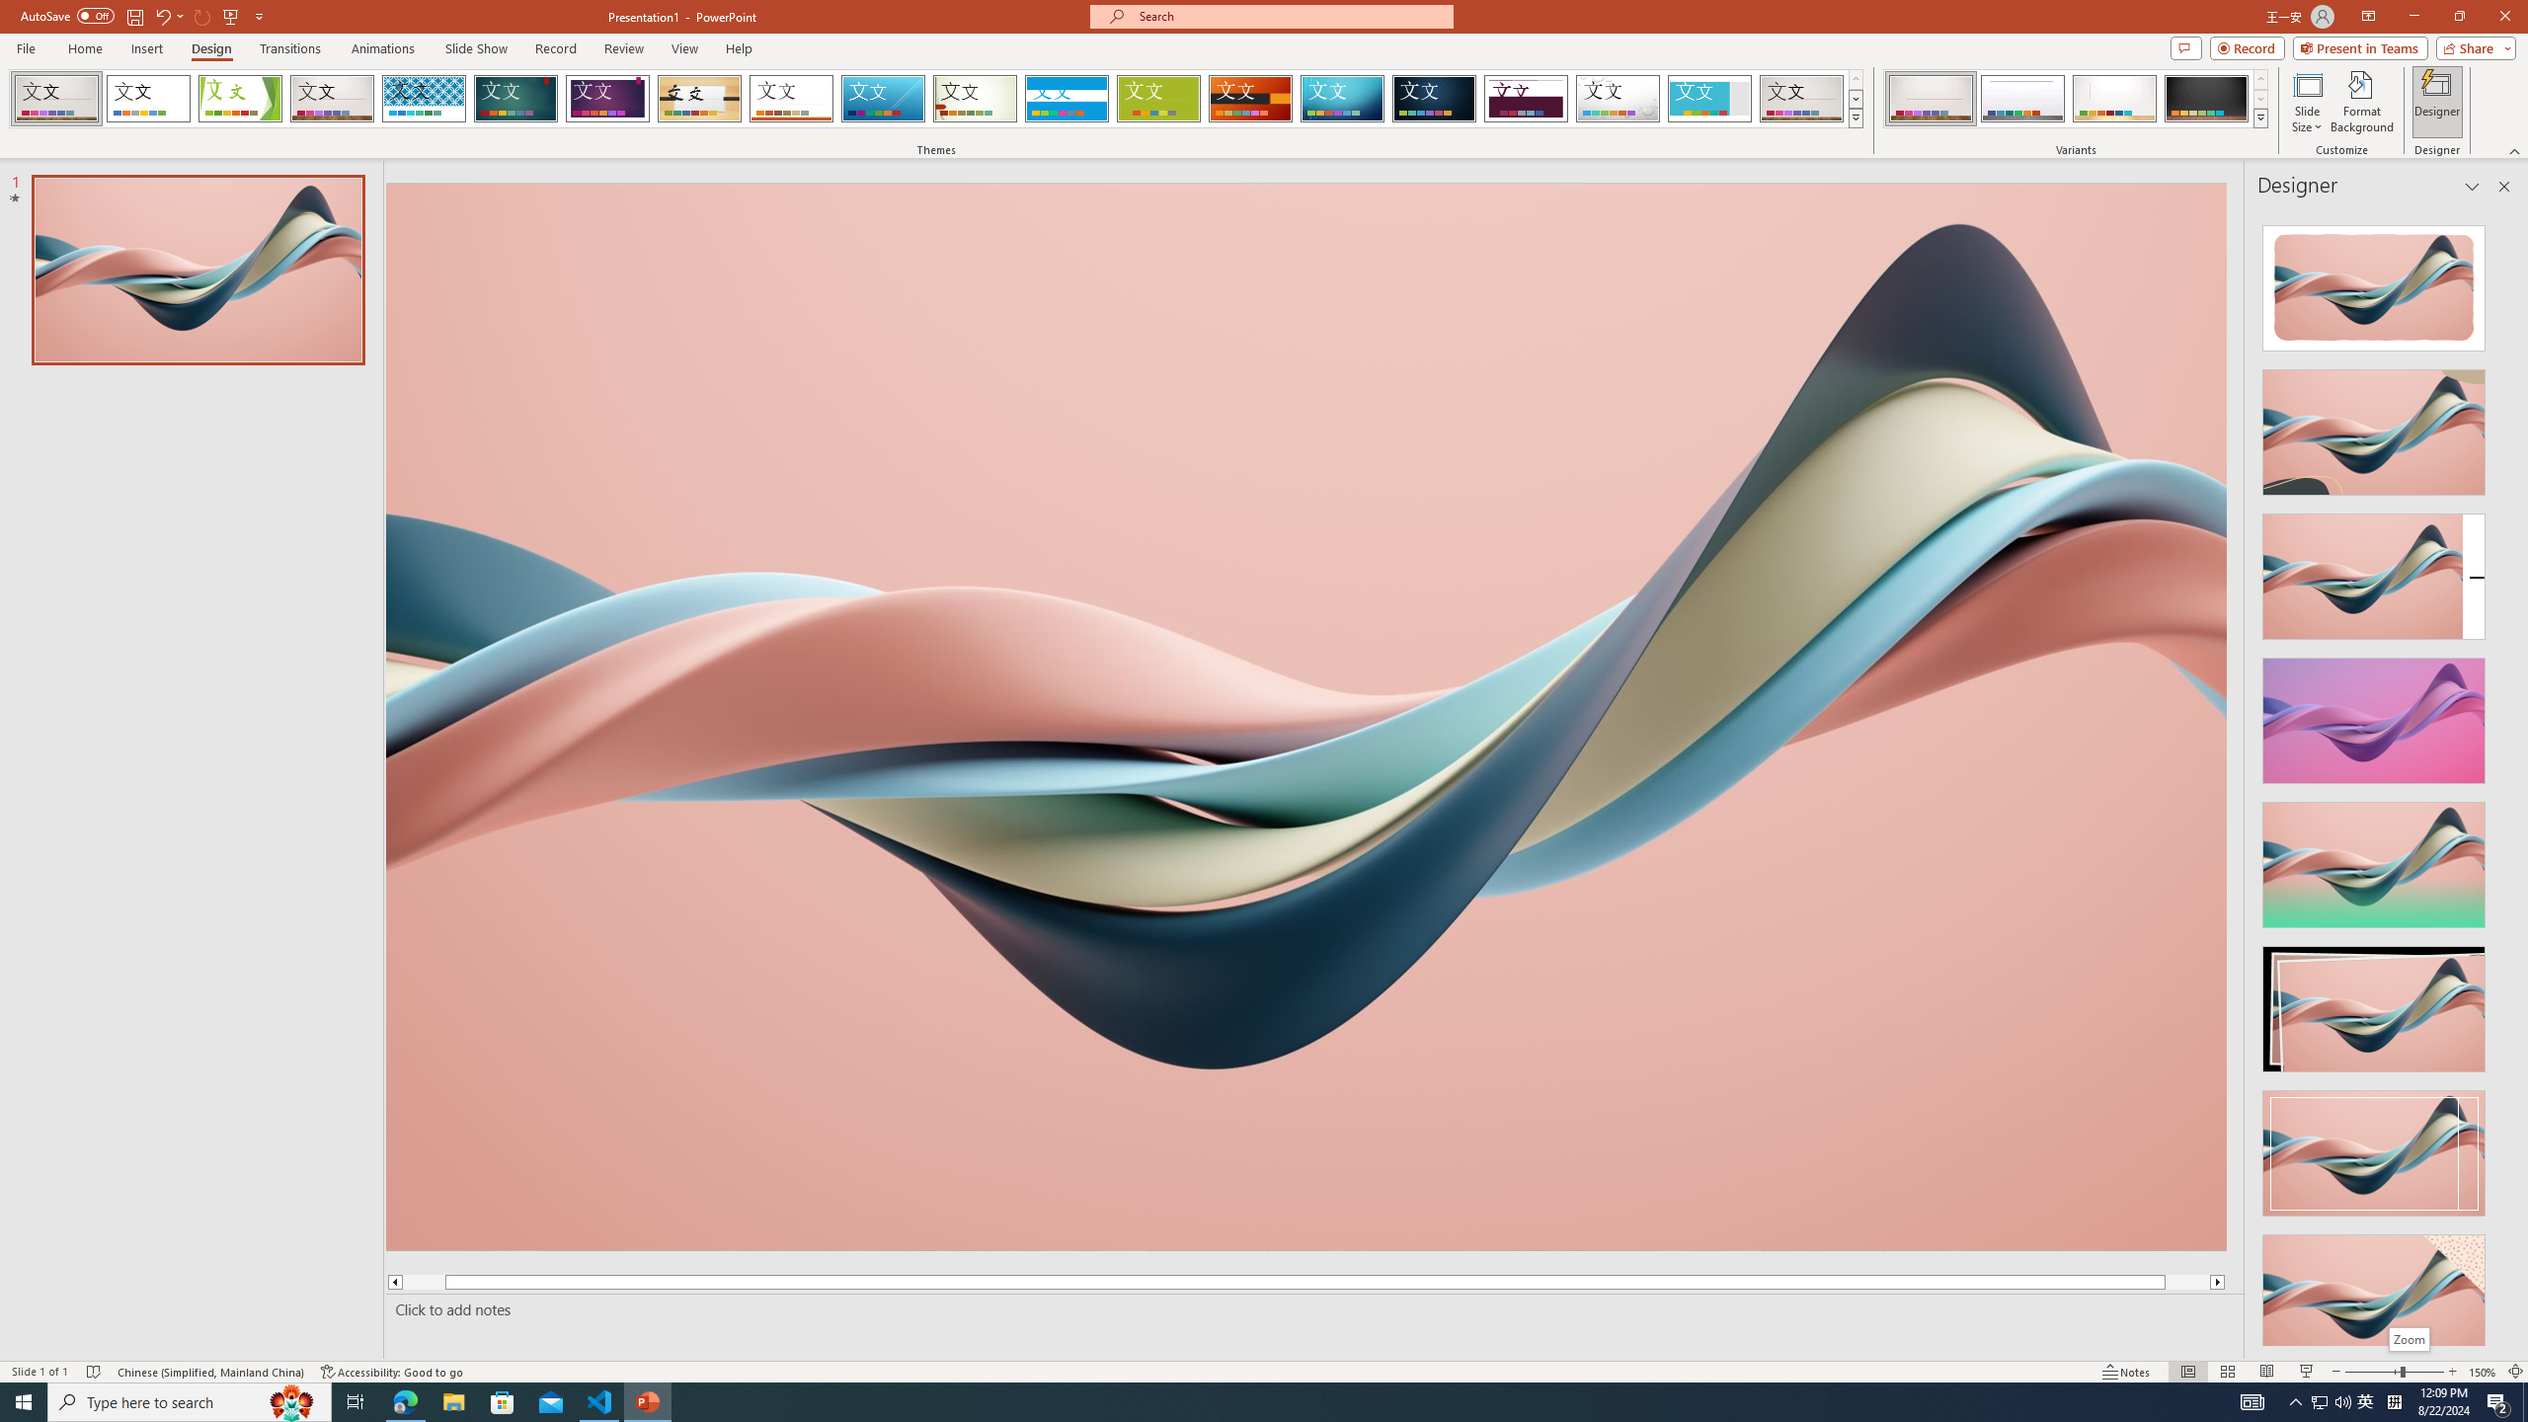 This screenshot has height=1422, width=2528. I want to click on Gallery Variant 1, so click(1931, 99).